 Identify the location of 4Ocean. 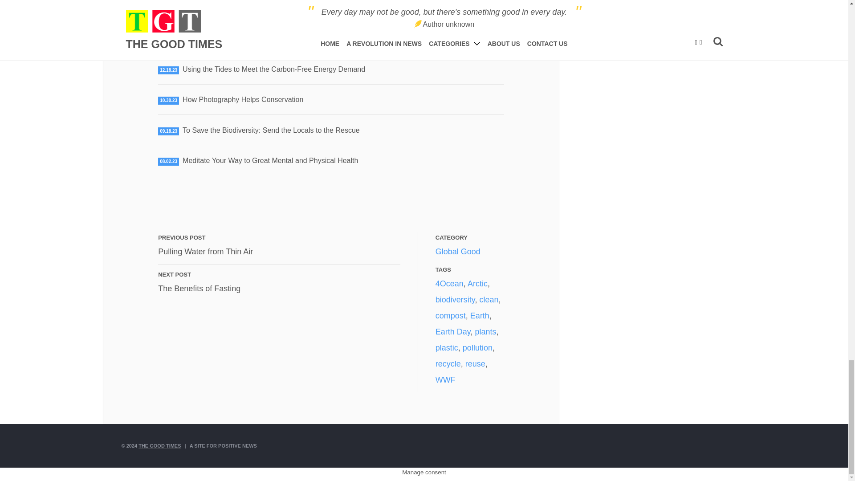
(206, 251).